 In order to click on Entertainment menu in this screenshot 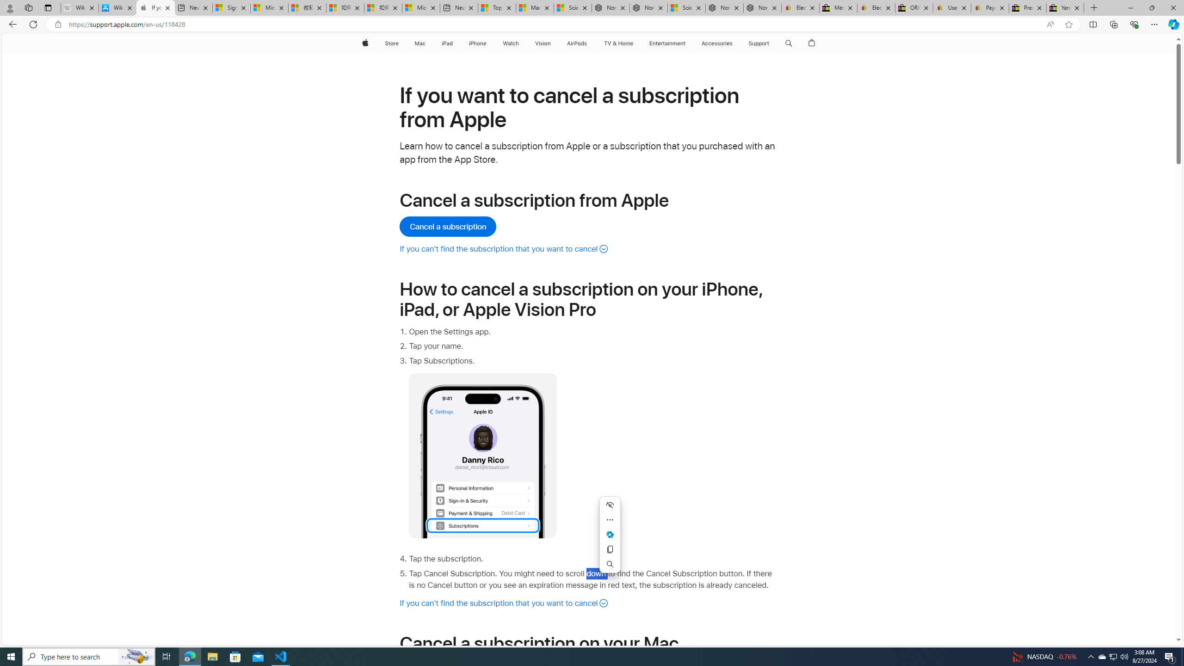, I will do `click(687, 43)`.